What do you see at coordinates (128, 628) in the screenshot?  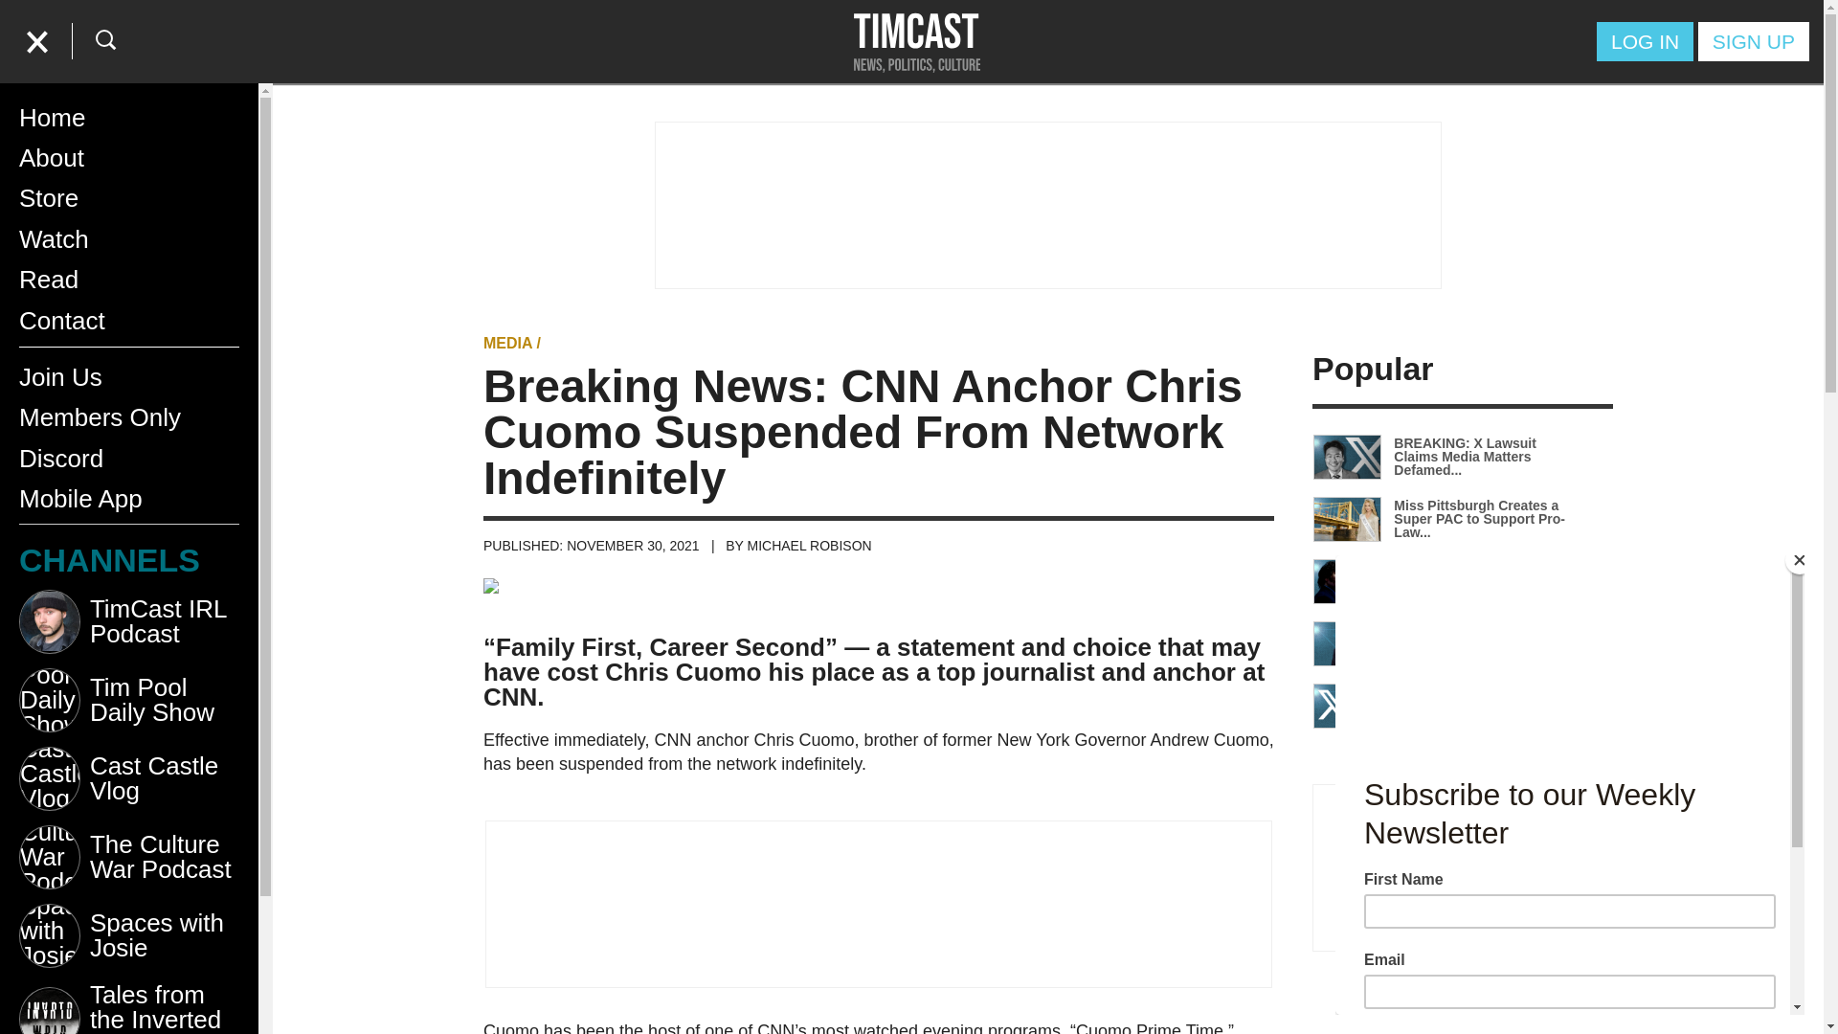 I see `TimCast IRL Podcast` at bounding box center [128, 628].